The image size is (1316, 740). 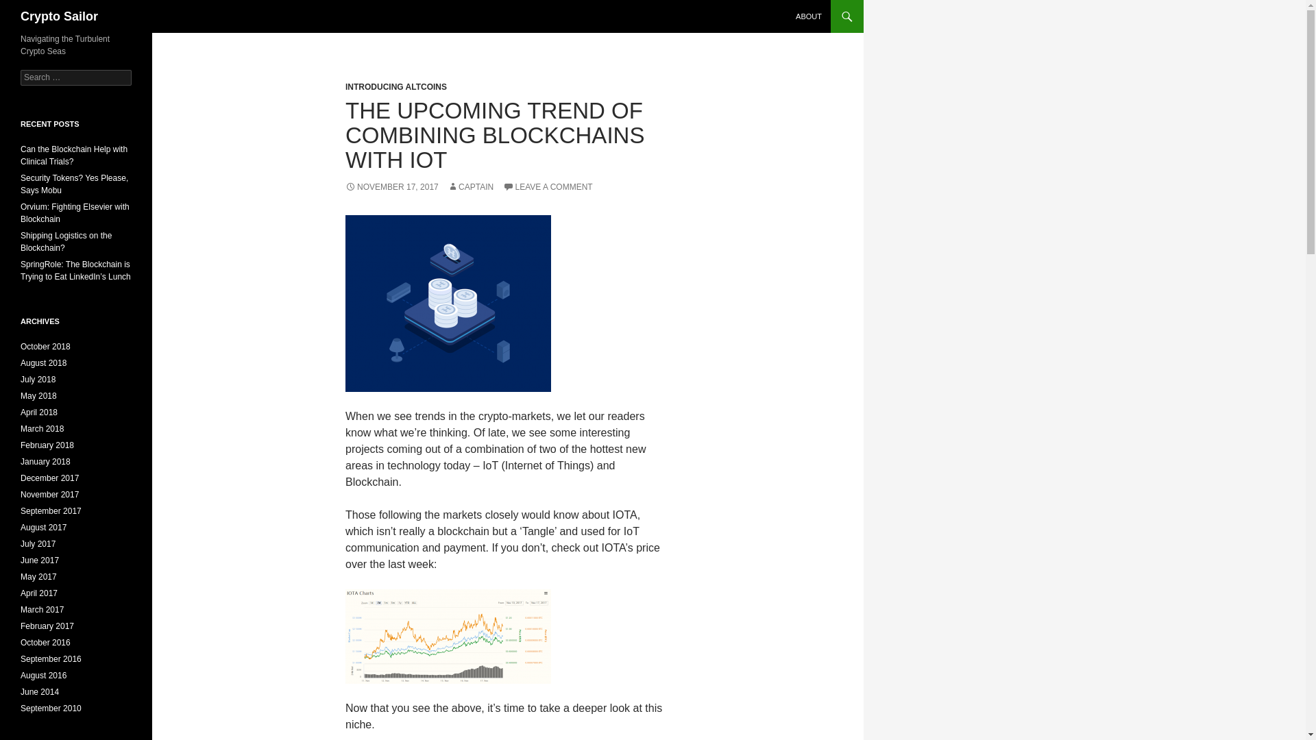 I want to click on ABOUT, so click(x=809, y=16).